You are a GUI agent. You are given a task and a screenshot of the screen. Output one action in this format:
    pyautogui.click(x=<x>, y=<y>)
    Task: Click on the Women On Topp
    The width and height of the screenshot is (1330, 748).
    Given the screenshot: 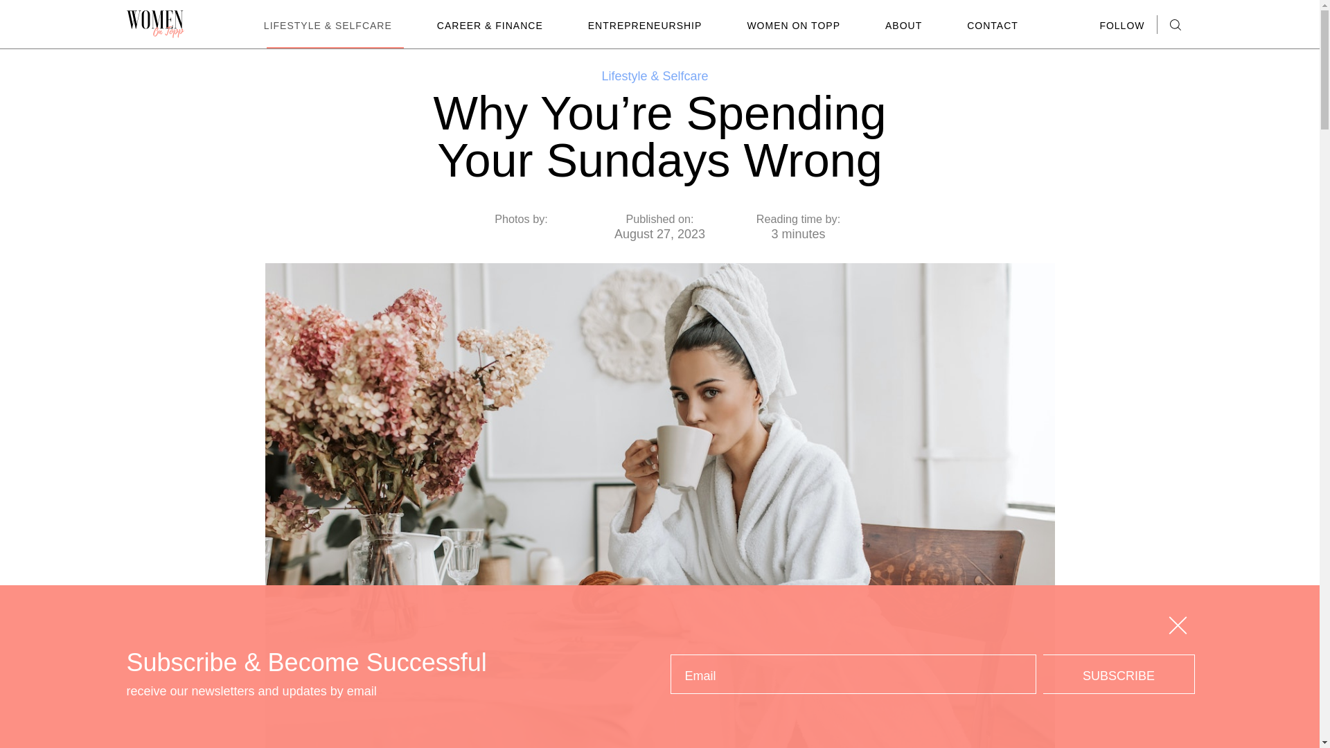 What is the action you would take?
    pyautogui.click(x=794, y=26)
    